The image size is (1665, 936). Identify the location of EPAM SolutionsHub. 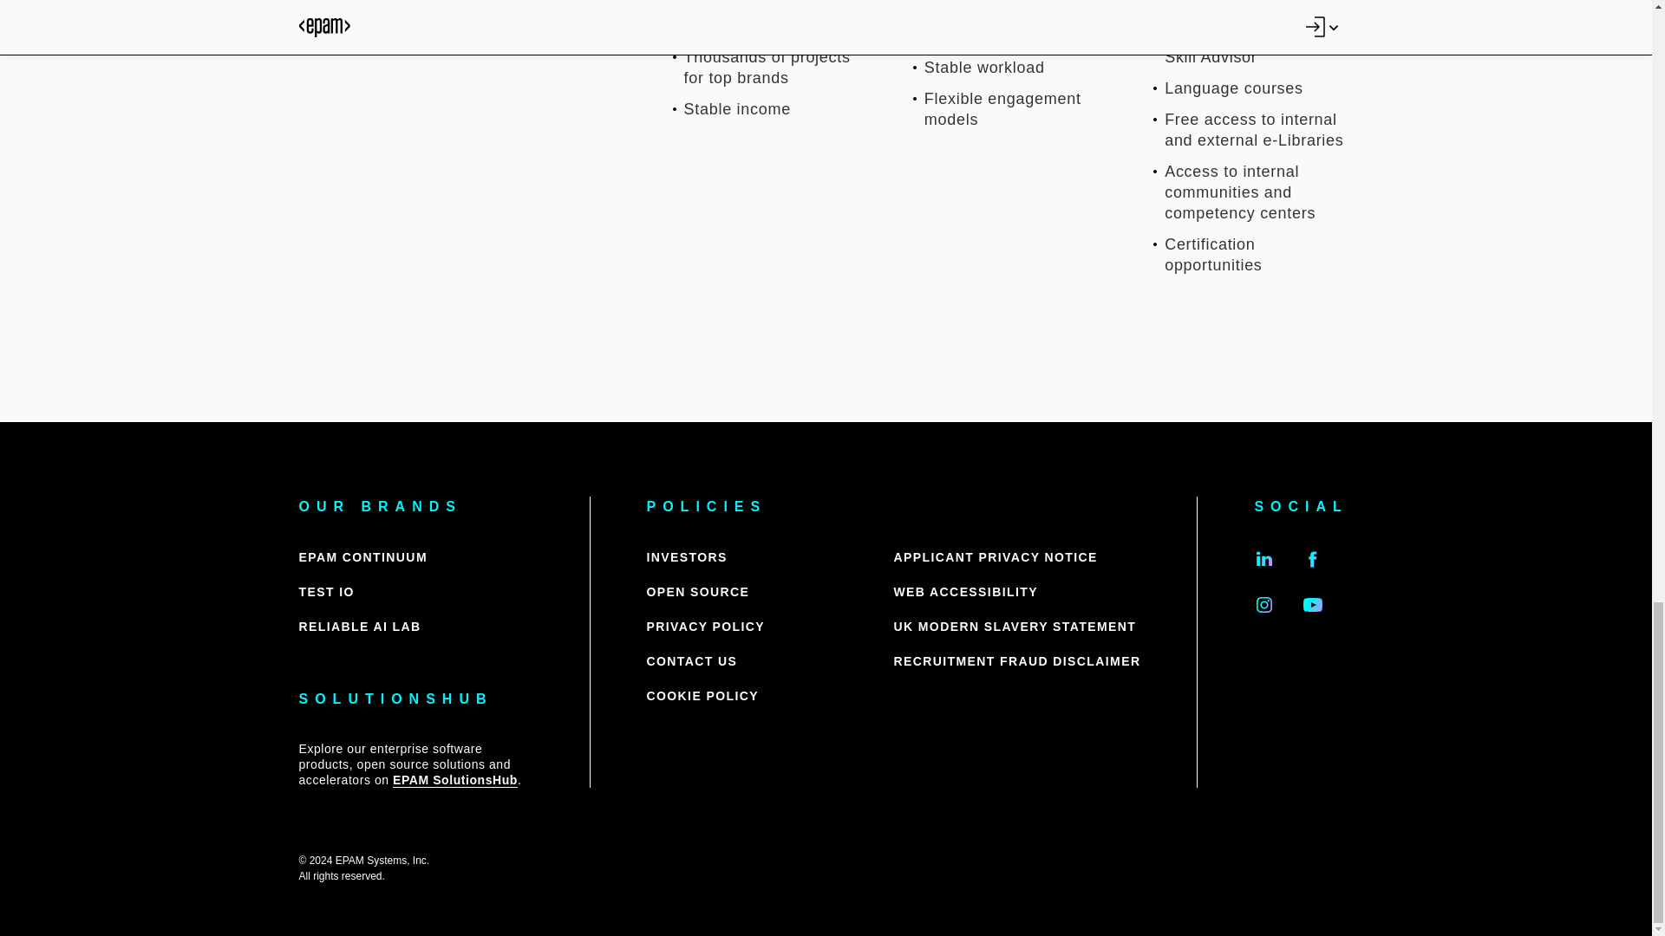
(455, 780).